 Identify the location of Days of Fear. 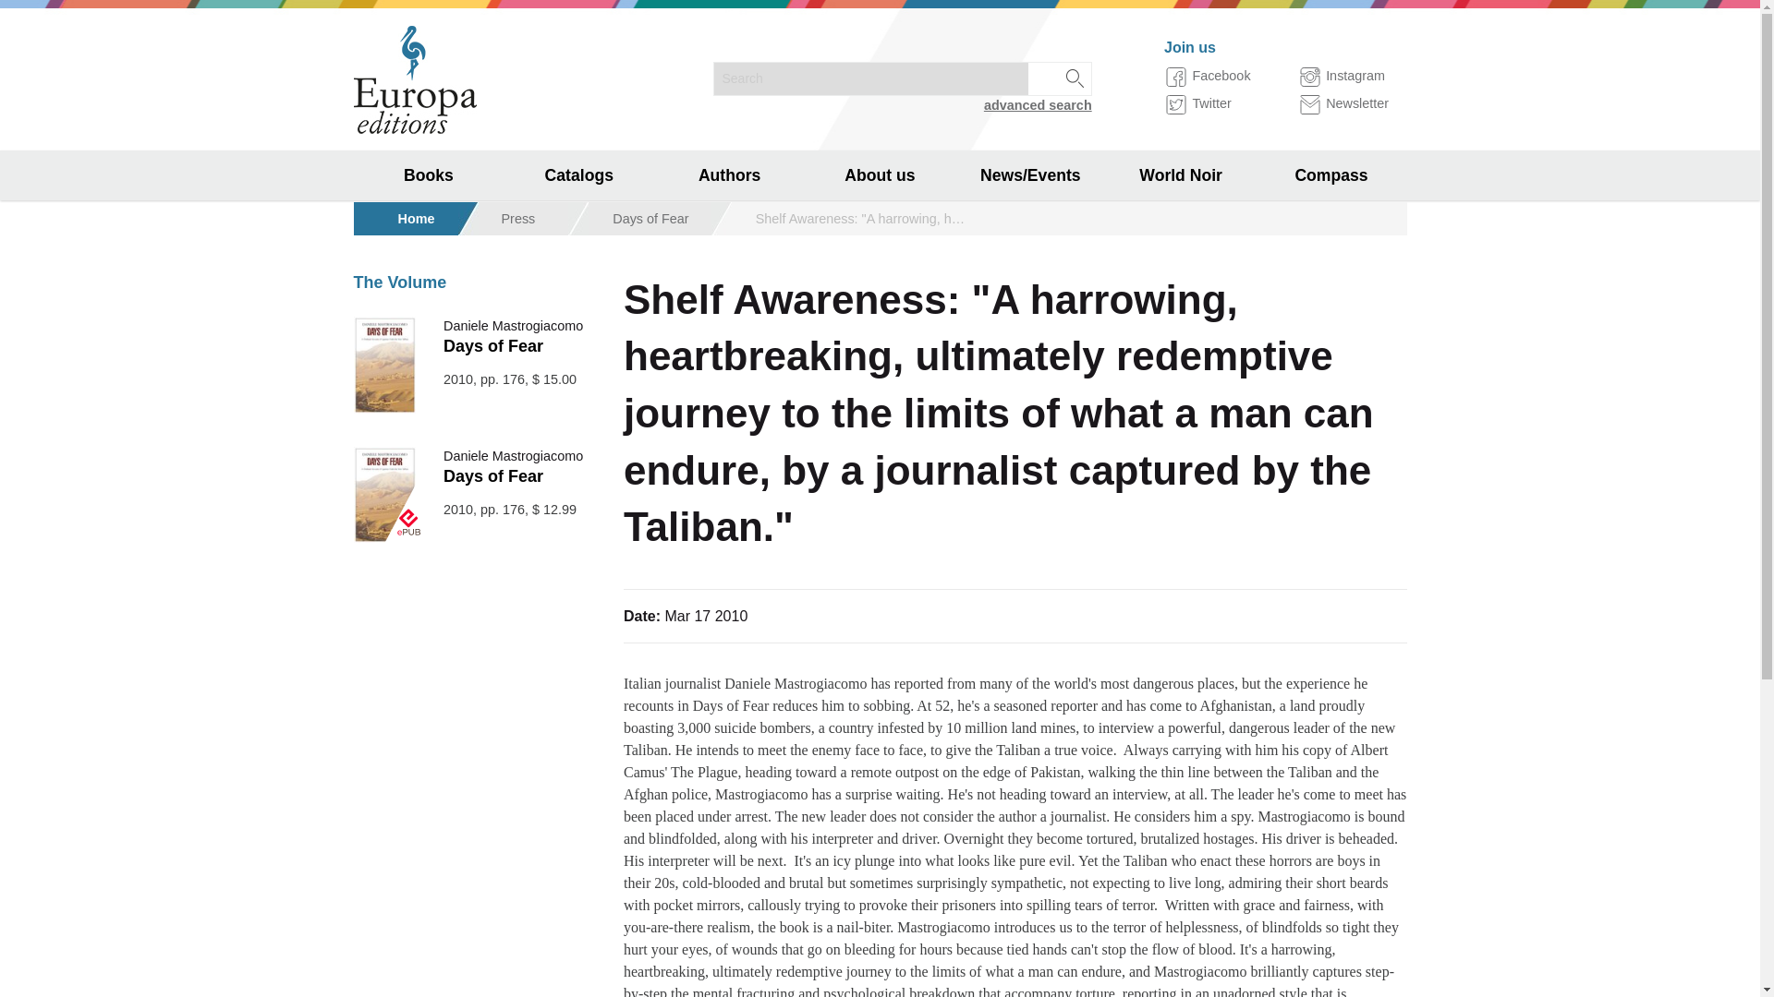
(650, 218).